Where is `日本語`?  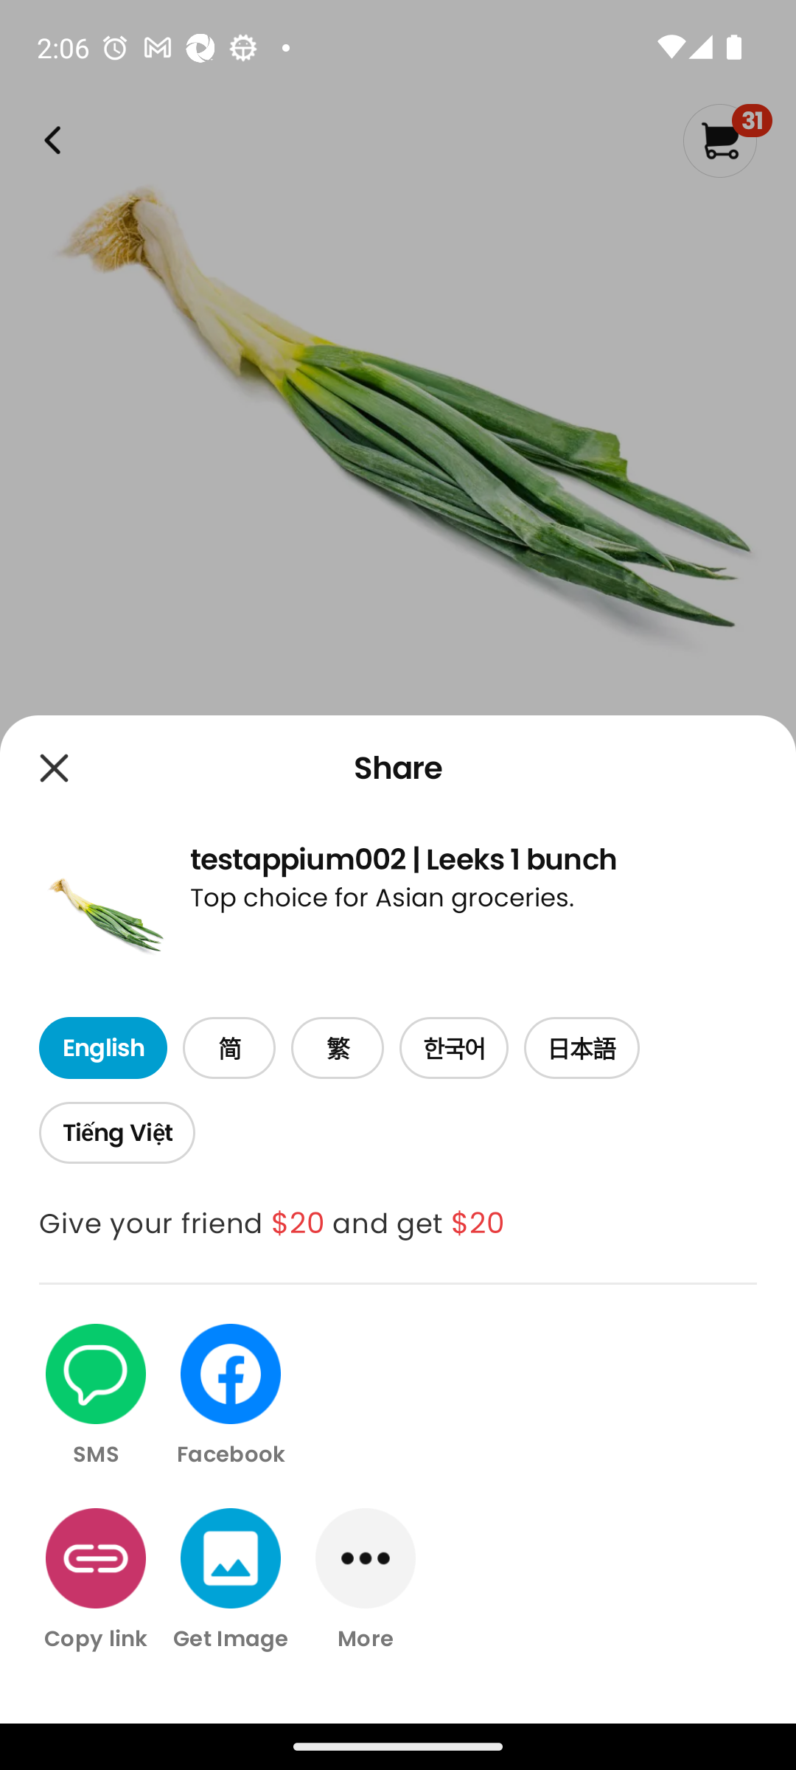
日本語 is located at coordinates (582, 1049).